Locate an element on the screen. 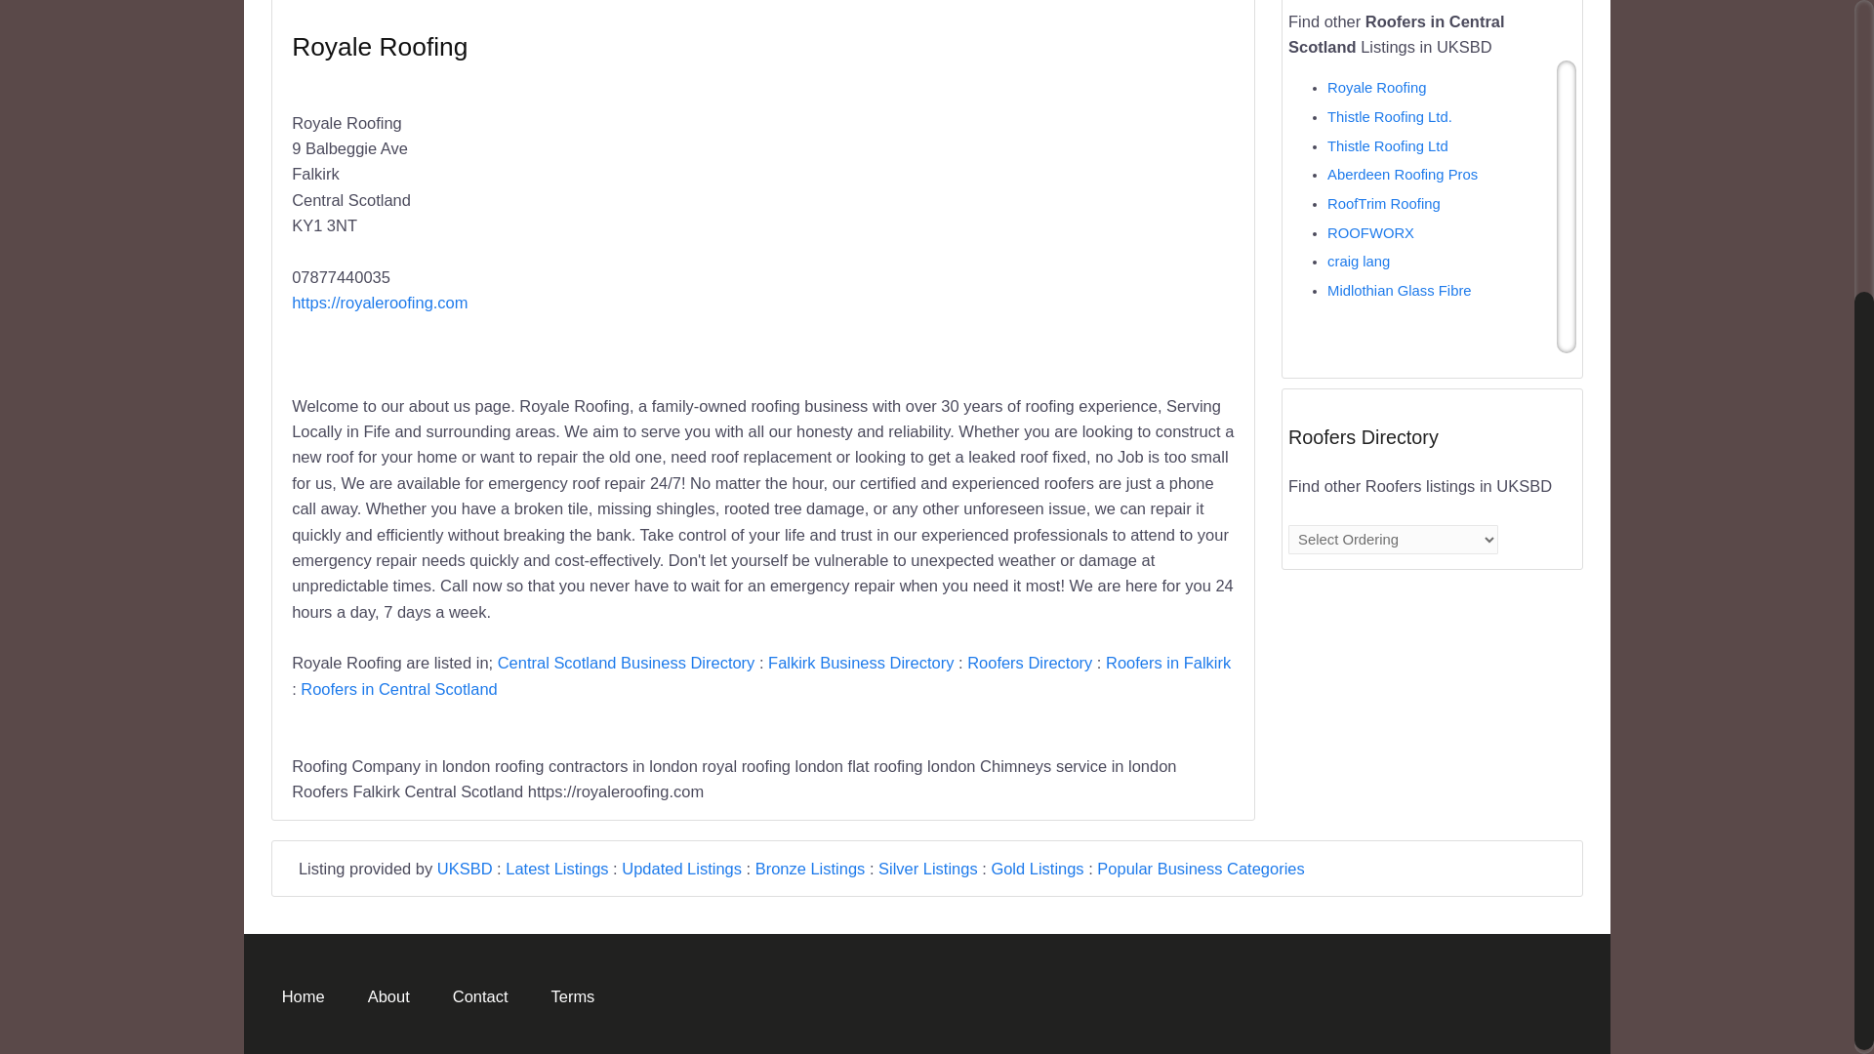 The image size is (1874, 1054). Latest Listings is located at coordinates (556, 869).